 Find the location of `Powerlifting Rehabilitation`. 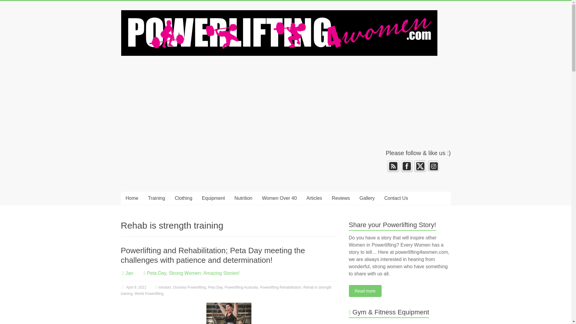

Powerlifting Rehabilitation is located at coordinates (280, 287).